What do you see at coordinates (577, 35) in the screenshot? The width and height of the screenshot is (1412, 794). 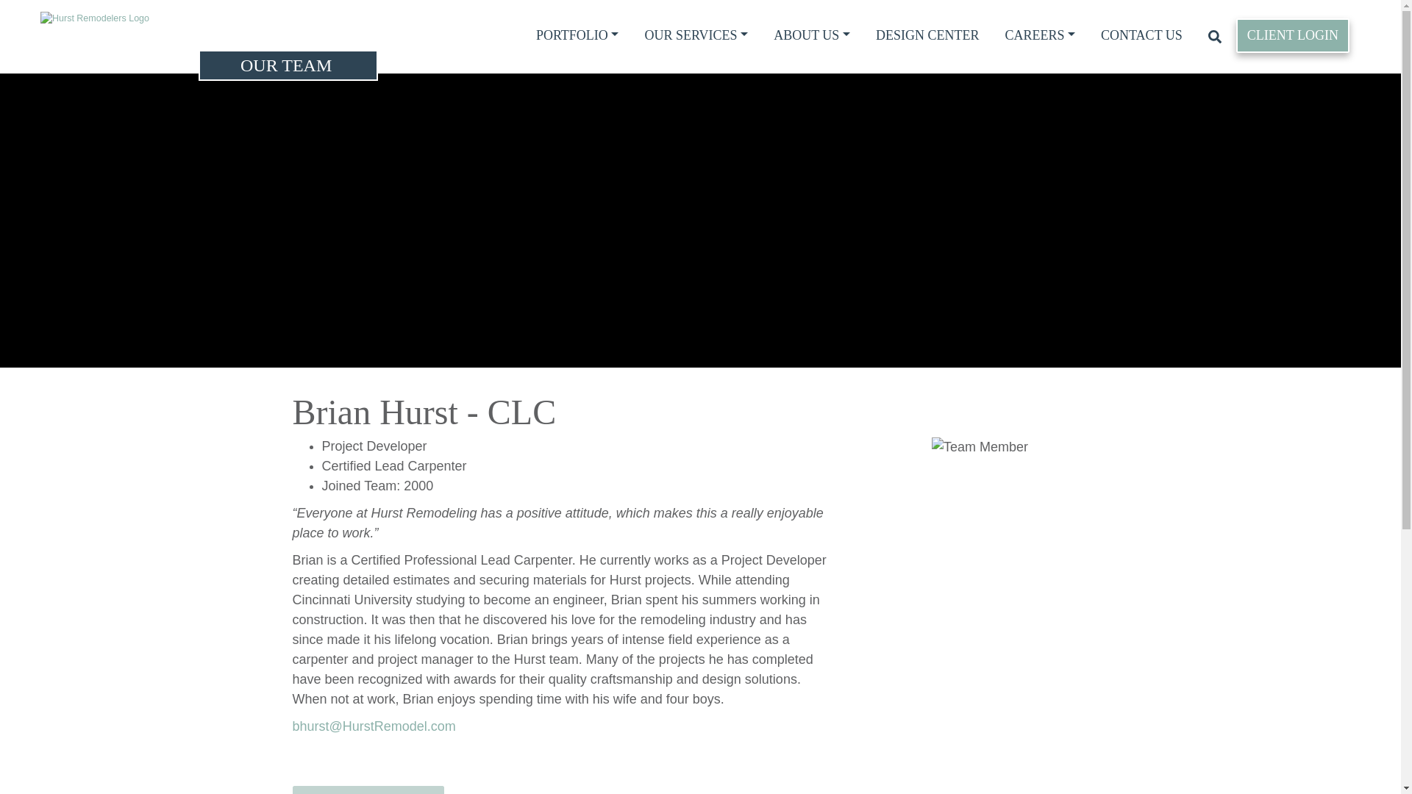 I see `PORTFOLIO` at bounding box center [577, 35].